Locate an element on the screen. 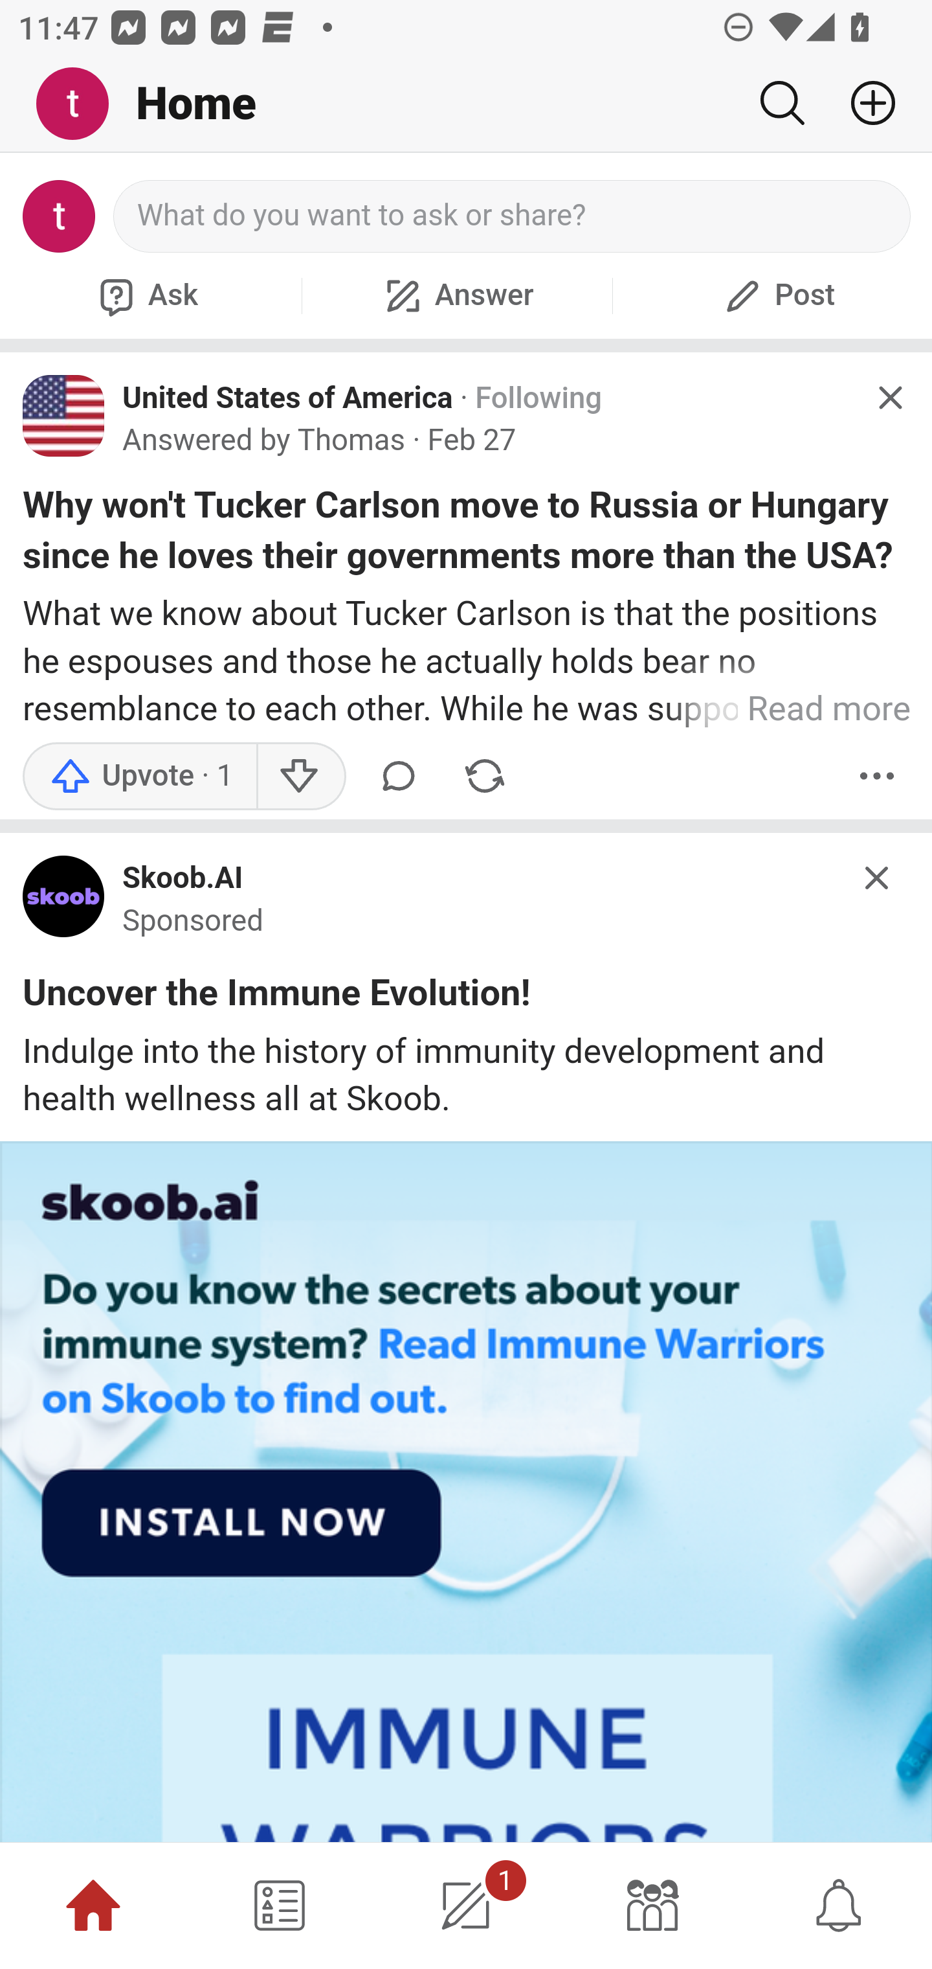 The width and height of the screenshot is (932, 1969). Icon for United States of America is located at coordinates (64, 415).